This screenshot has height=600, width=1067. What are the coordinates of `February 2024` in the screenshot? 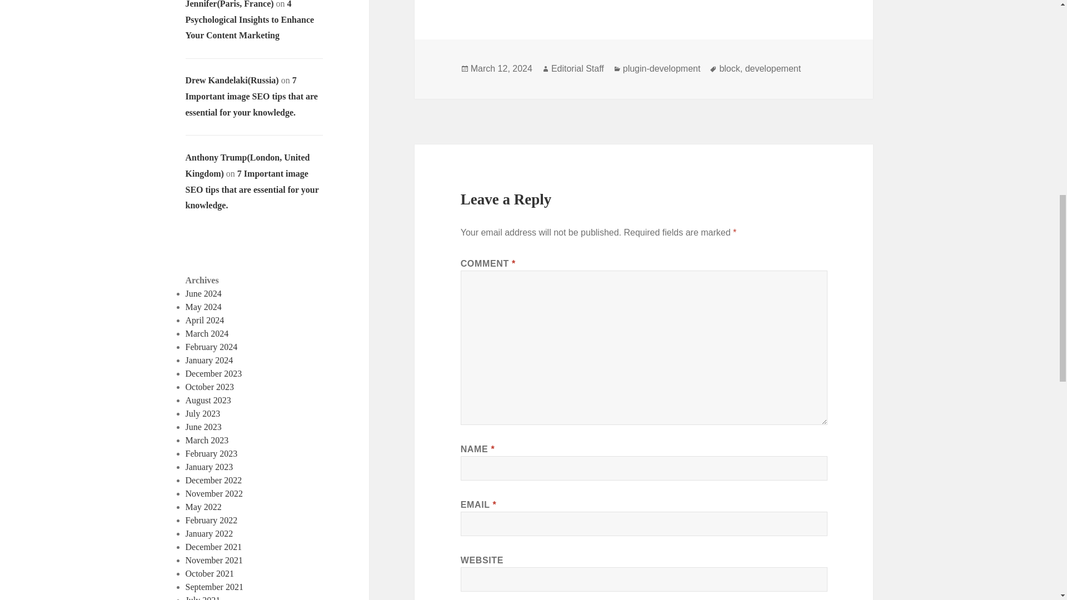 It's located at (212, 347).